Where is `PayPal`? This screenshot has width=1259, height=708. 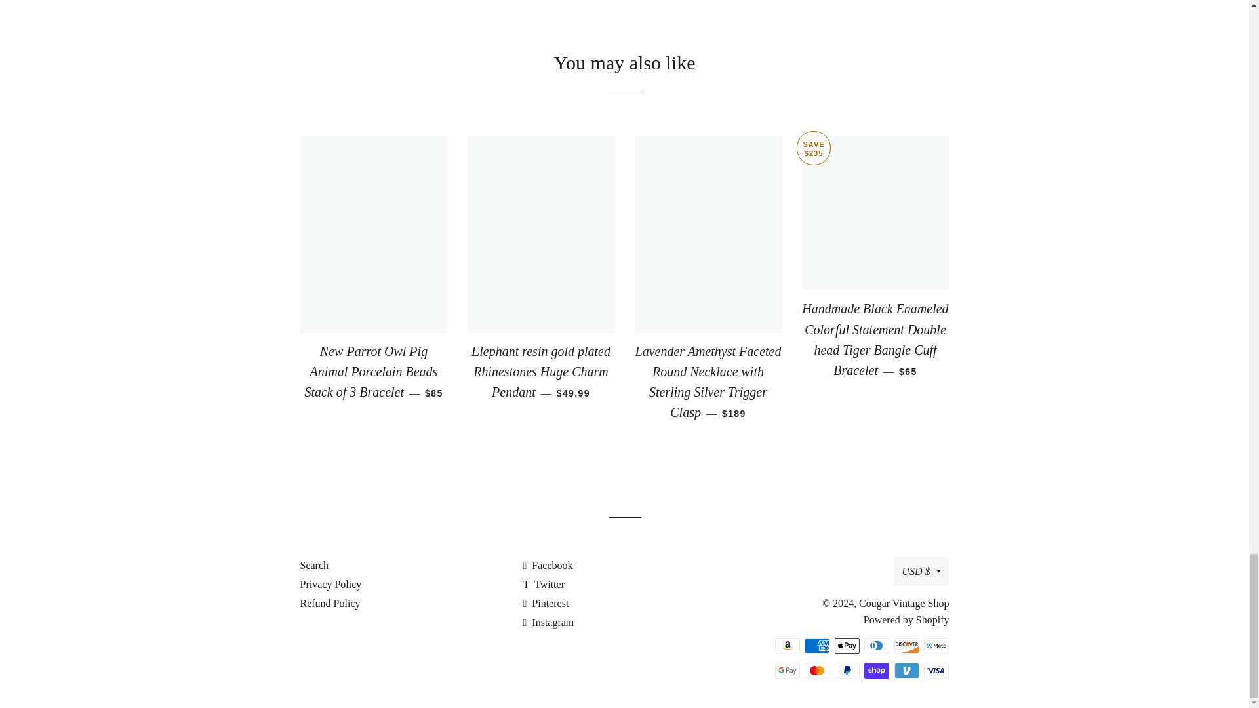
PayPal is located at coordinates (847, 670).